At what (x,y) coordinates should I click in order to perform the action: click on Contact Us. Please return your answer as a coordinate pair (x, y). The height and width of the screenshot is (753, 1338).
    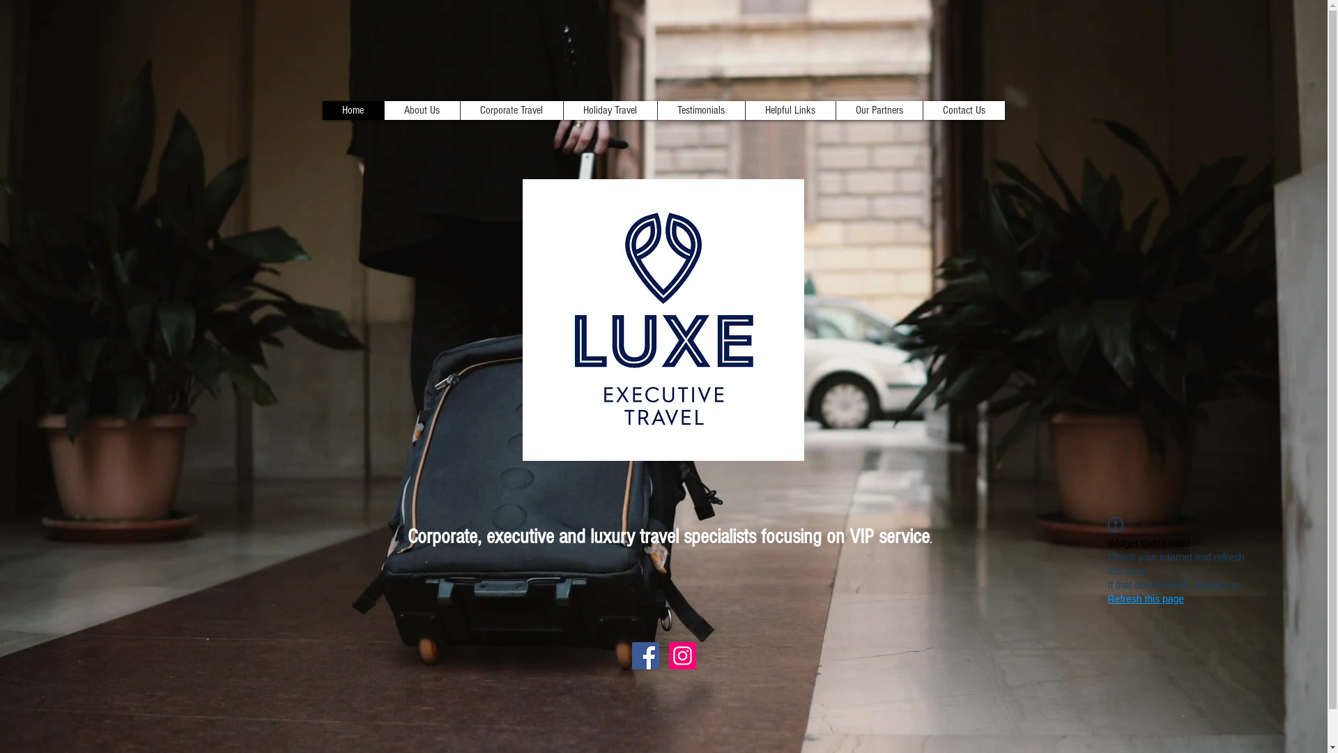
    Looking at the image, I should click on (964, 110).